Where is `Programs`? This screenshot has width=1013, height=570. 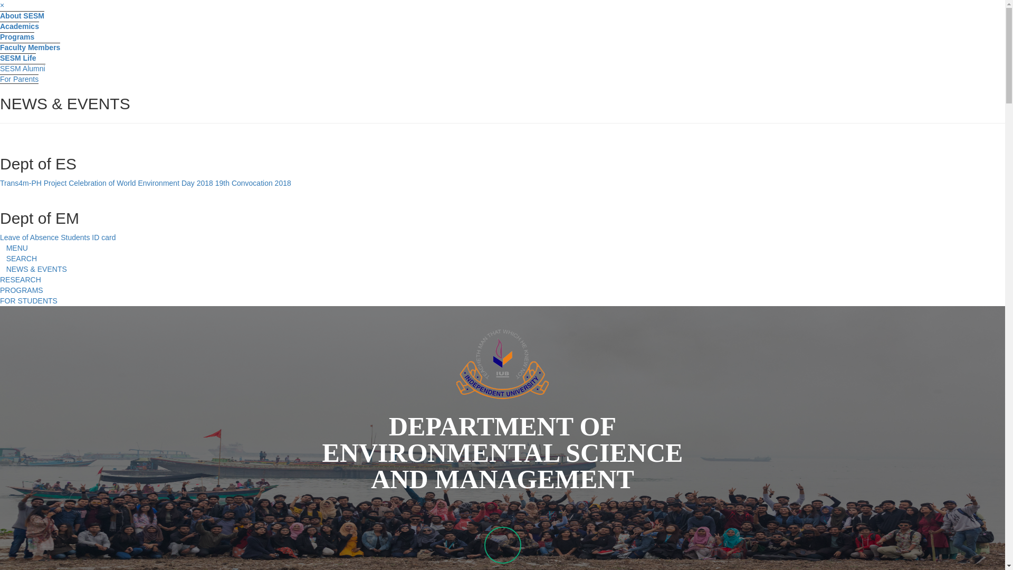 Programs is located at coordinates (17, 36).